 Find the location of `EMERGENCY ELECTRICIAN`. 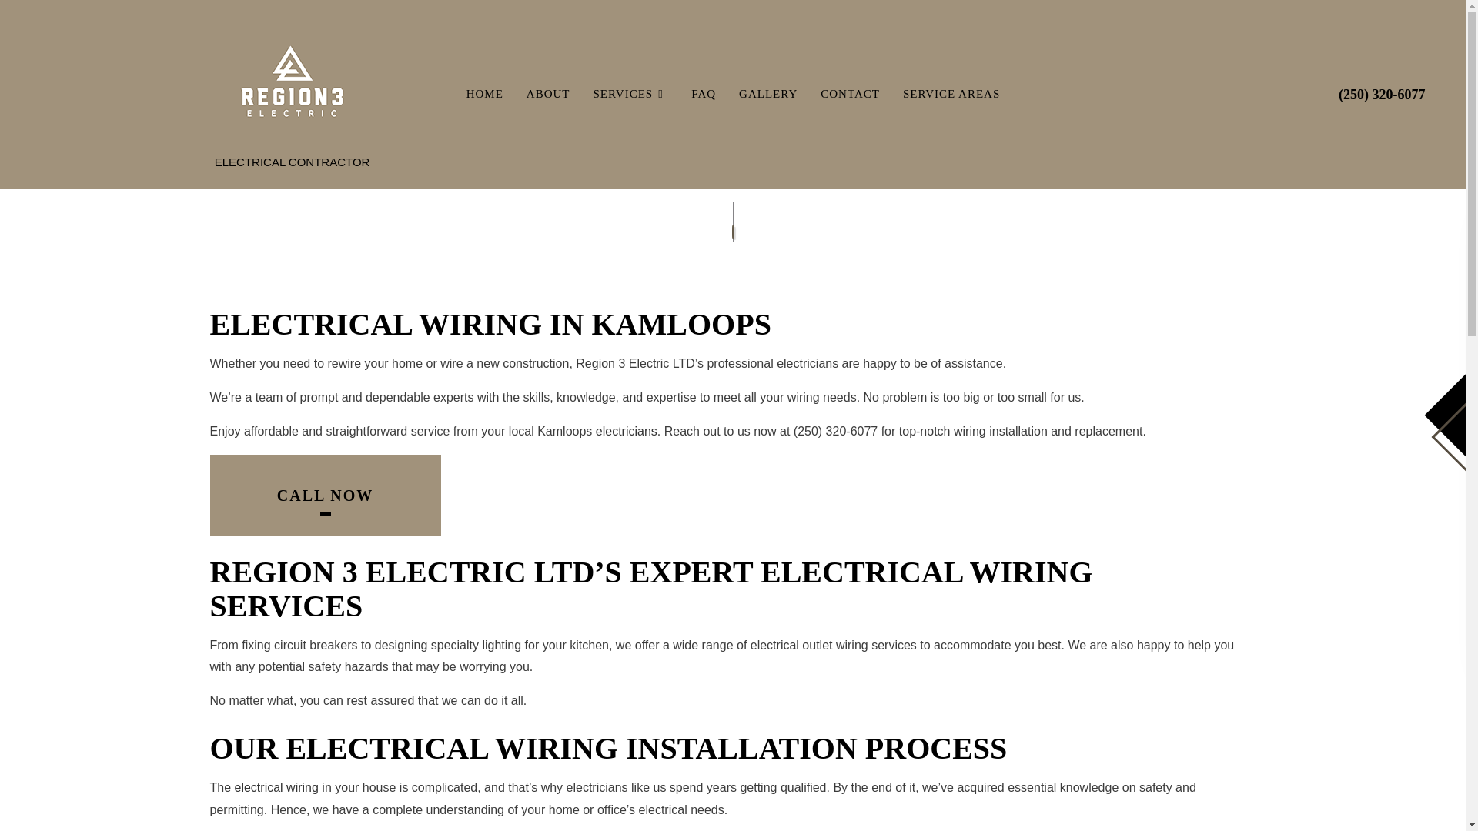

EMERGENCY ELECTRICIAN is located at coordinates (510, 257).